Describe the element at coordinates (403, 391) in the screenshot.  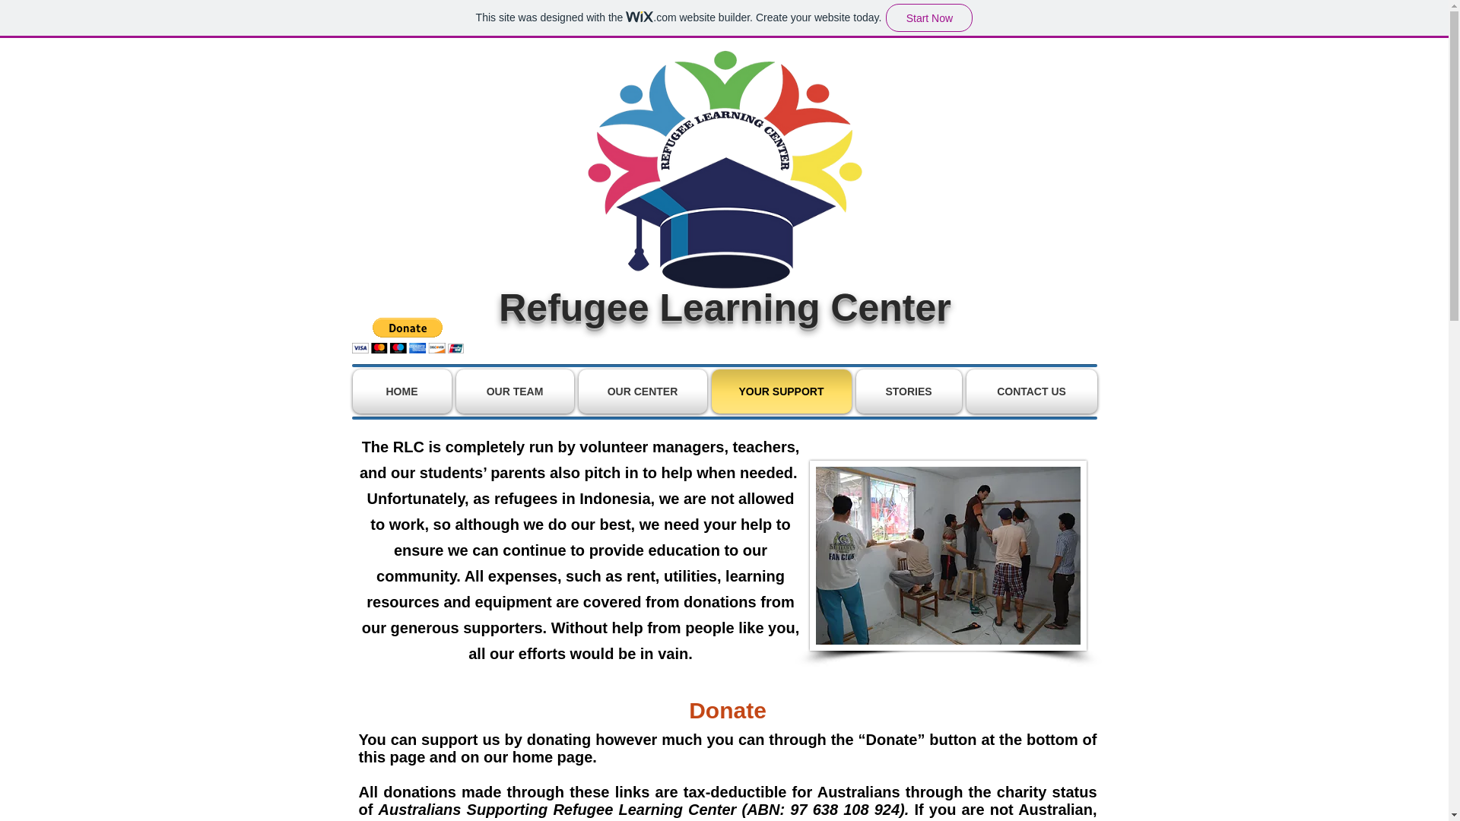
I see `HOME` at that location.